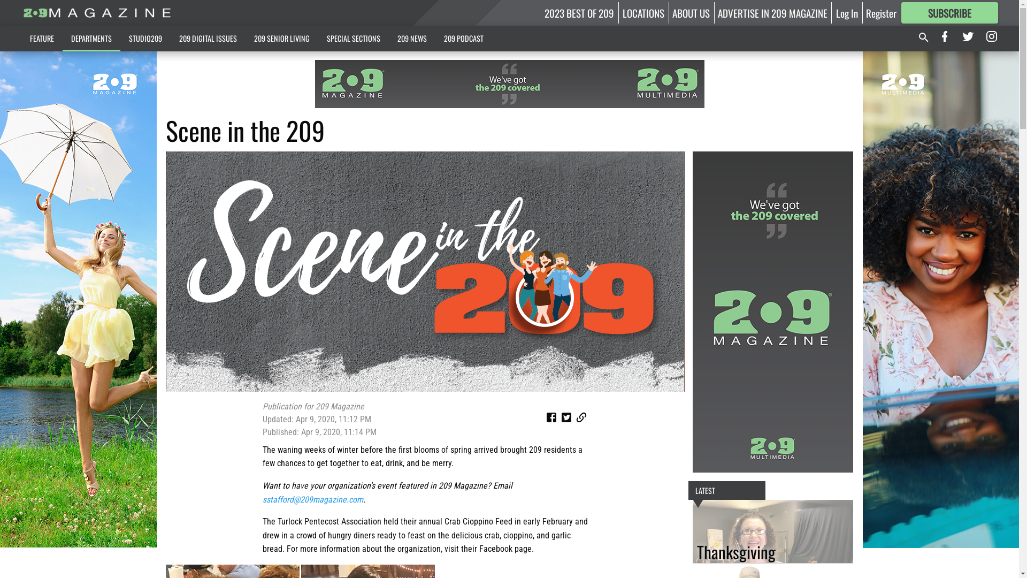 This screenshot has height=578, width=1027. I want to click on ADVERTISE IN 209 MAGAZINE, so click(772, 13).